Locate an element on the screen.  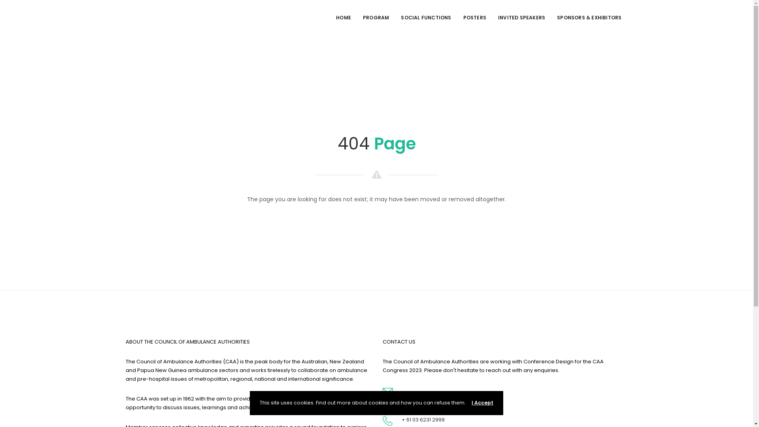
I Accept is located at coordinates (482, 402).